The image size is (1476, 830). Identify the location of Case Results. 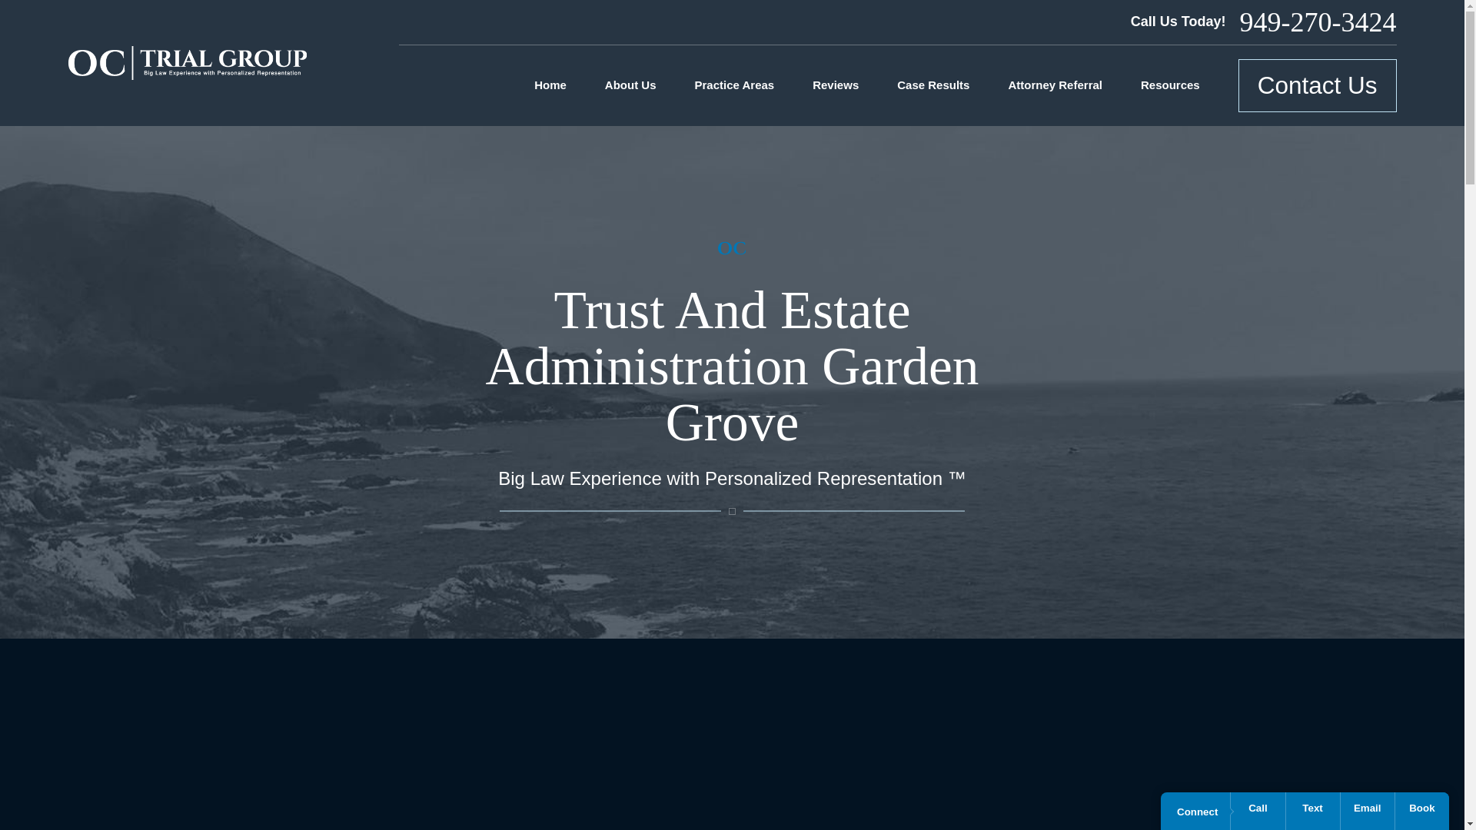
(933, 85).